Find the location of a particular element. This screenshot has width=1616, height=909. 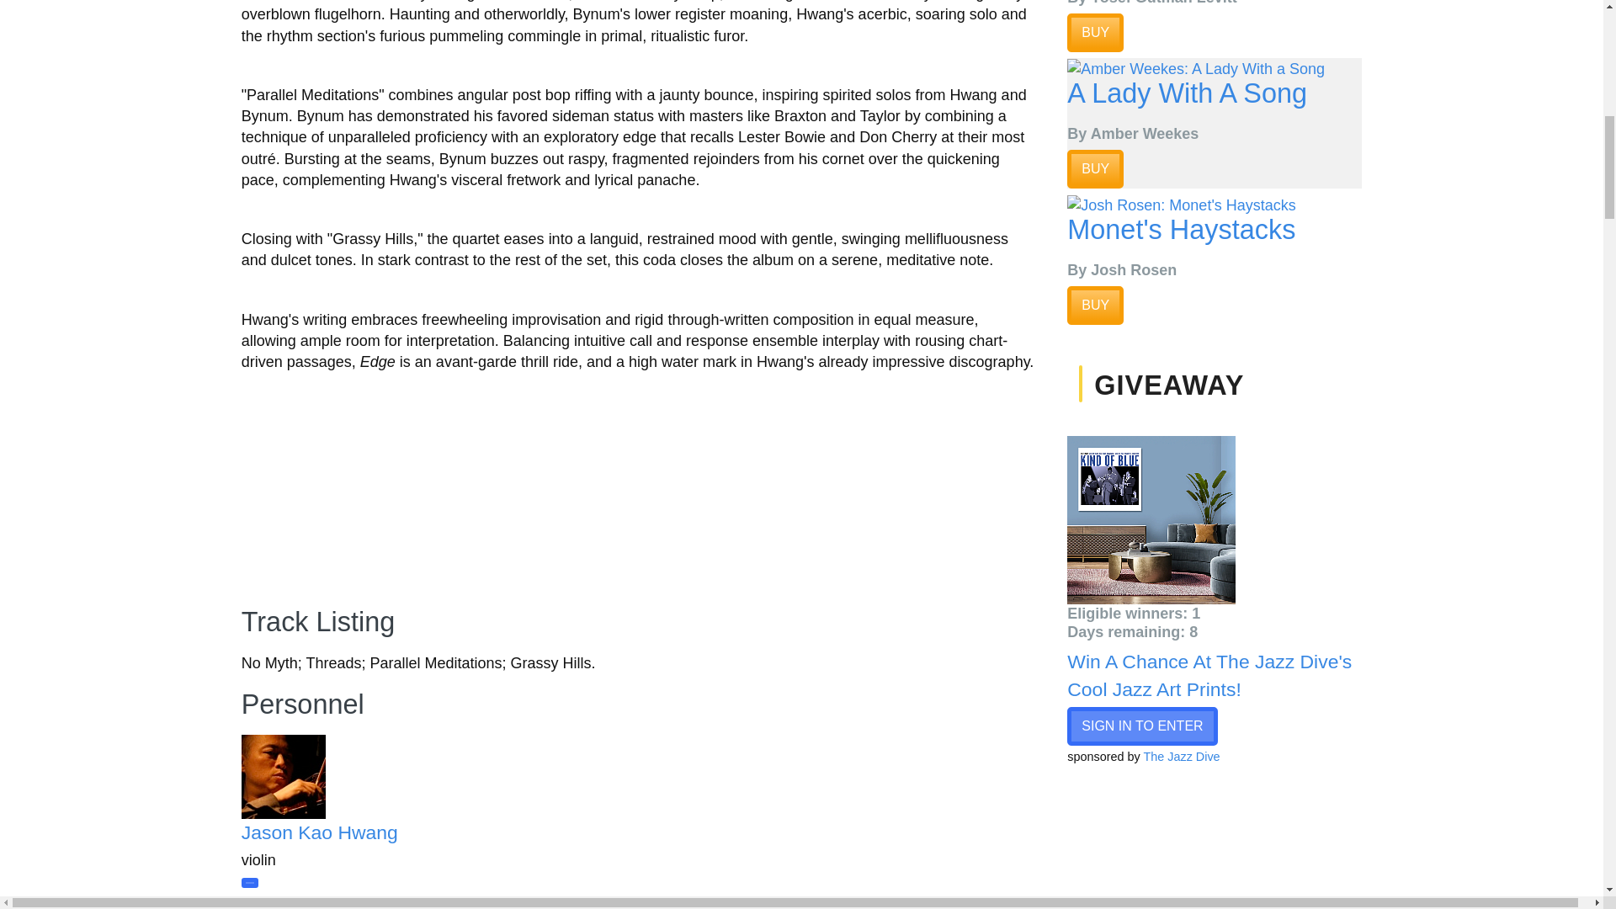

Visit Jason Kao Hwang at All About Jazz is located at coordinates (319, 832).